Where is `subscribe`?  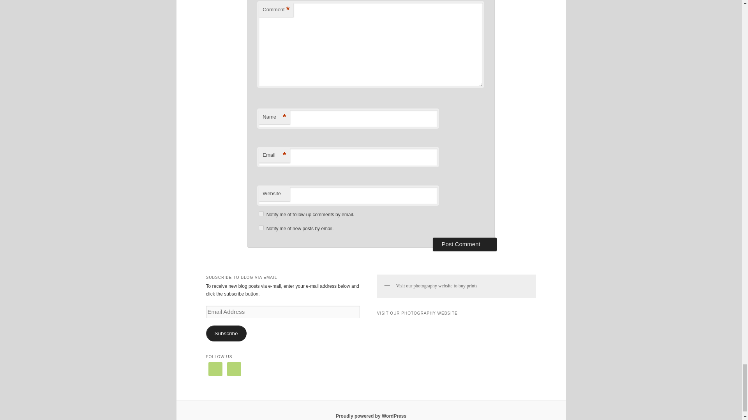 subscribe is located at coordinates (261, 213).